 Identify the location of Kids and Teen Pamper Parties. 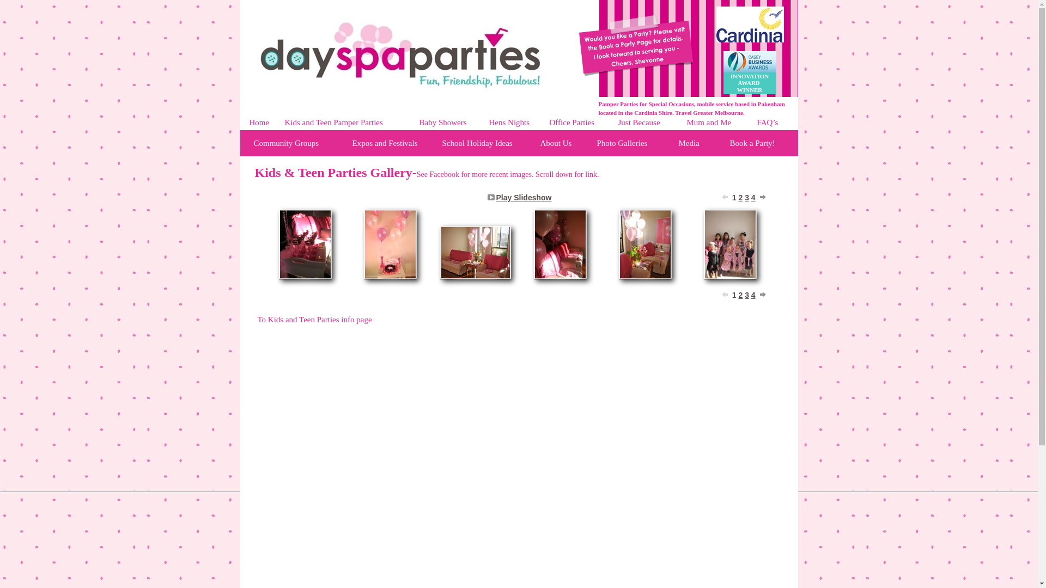
(333, 122).